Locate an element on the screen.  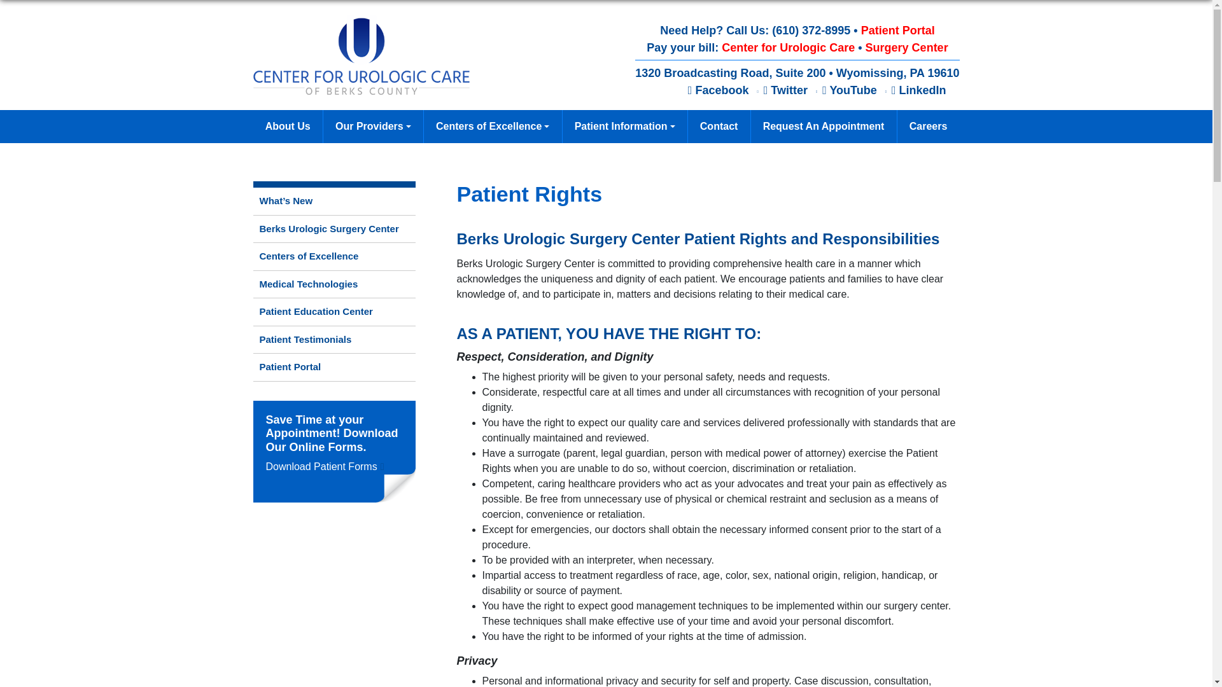
Patient Portal is located at coordinates (897, 31).